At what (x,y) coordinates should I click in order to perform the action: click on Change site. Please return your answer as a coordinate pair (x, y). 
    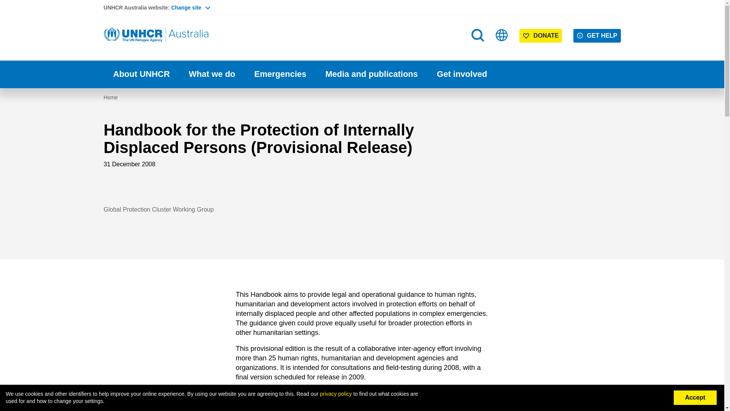
    Looking at the image, I should click on (190, 8).